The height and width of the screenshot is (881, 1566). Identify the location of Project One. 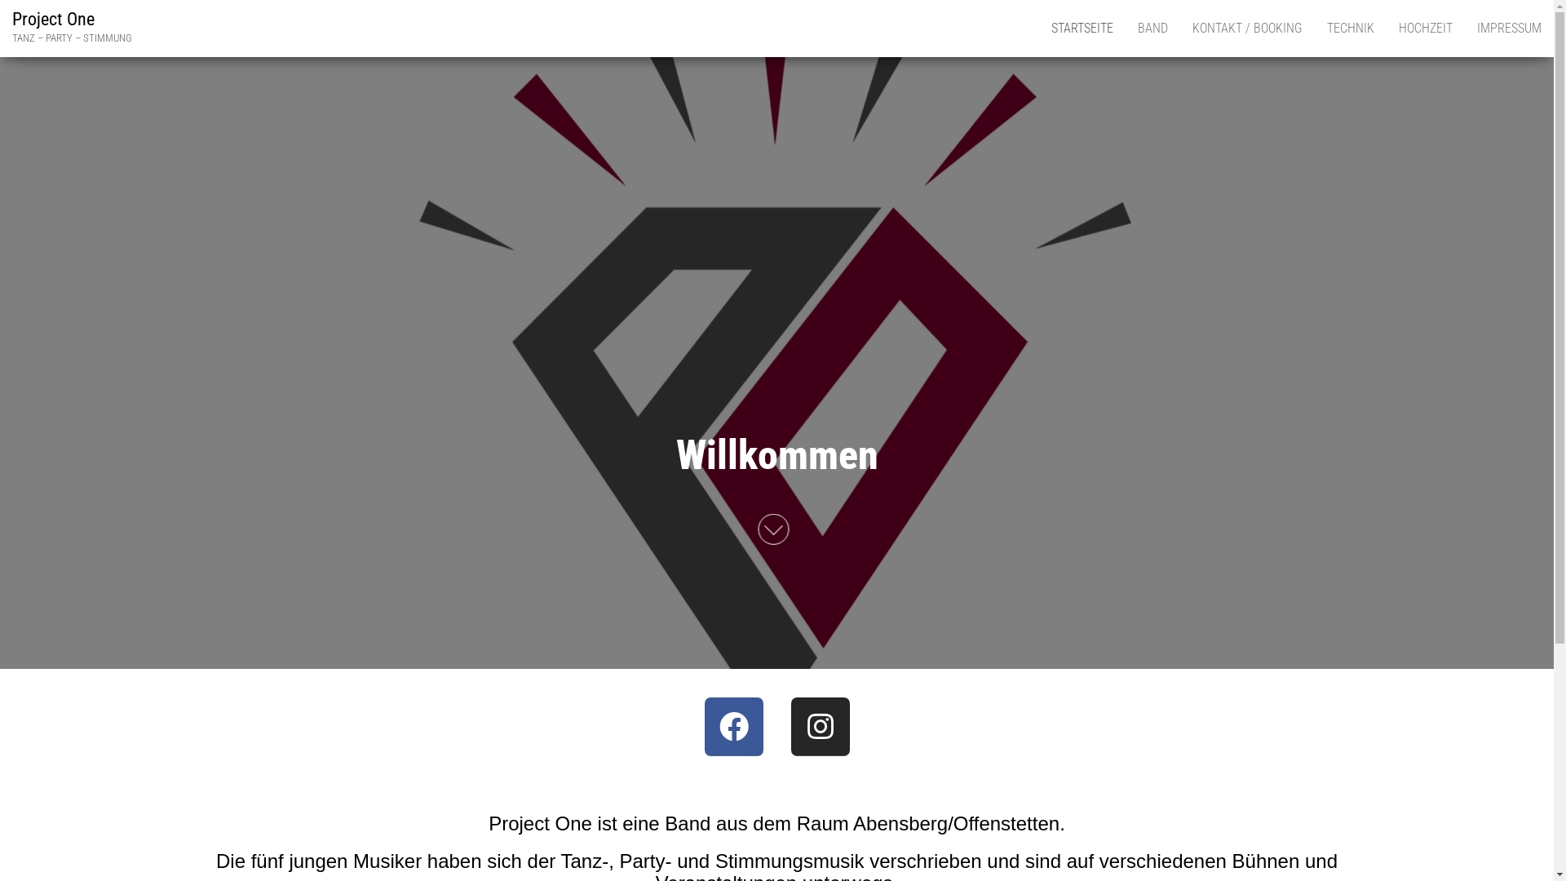
(54, 20).